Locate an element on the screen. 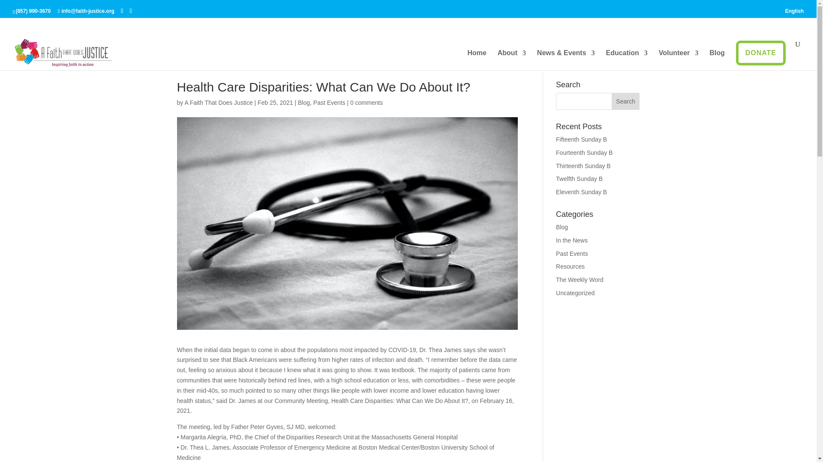 The image size is (823, 462). English is located at coordinates (794, 13).